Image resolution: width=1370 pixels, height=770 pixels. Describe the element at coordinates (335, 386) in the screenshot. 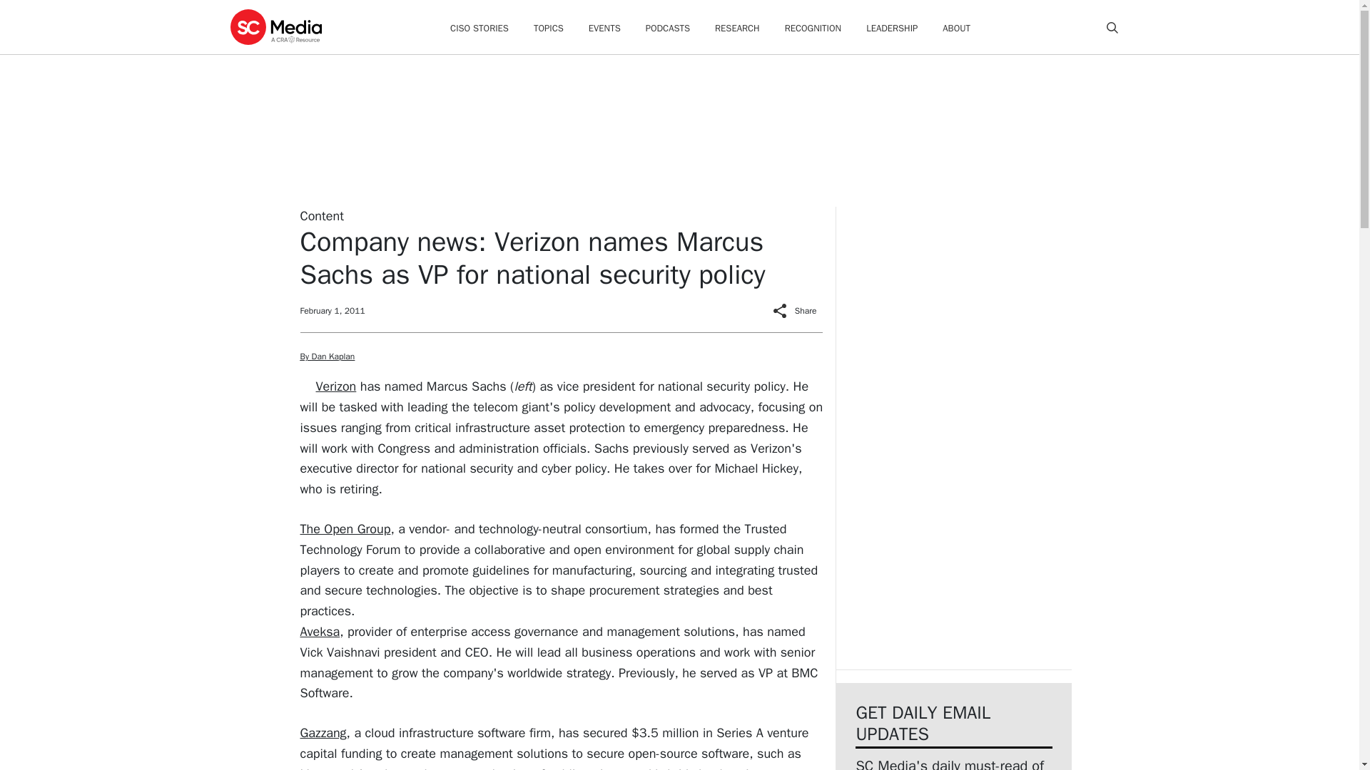

I see `Verizon` at that location.